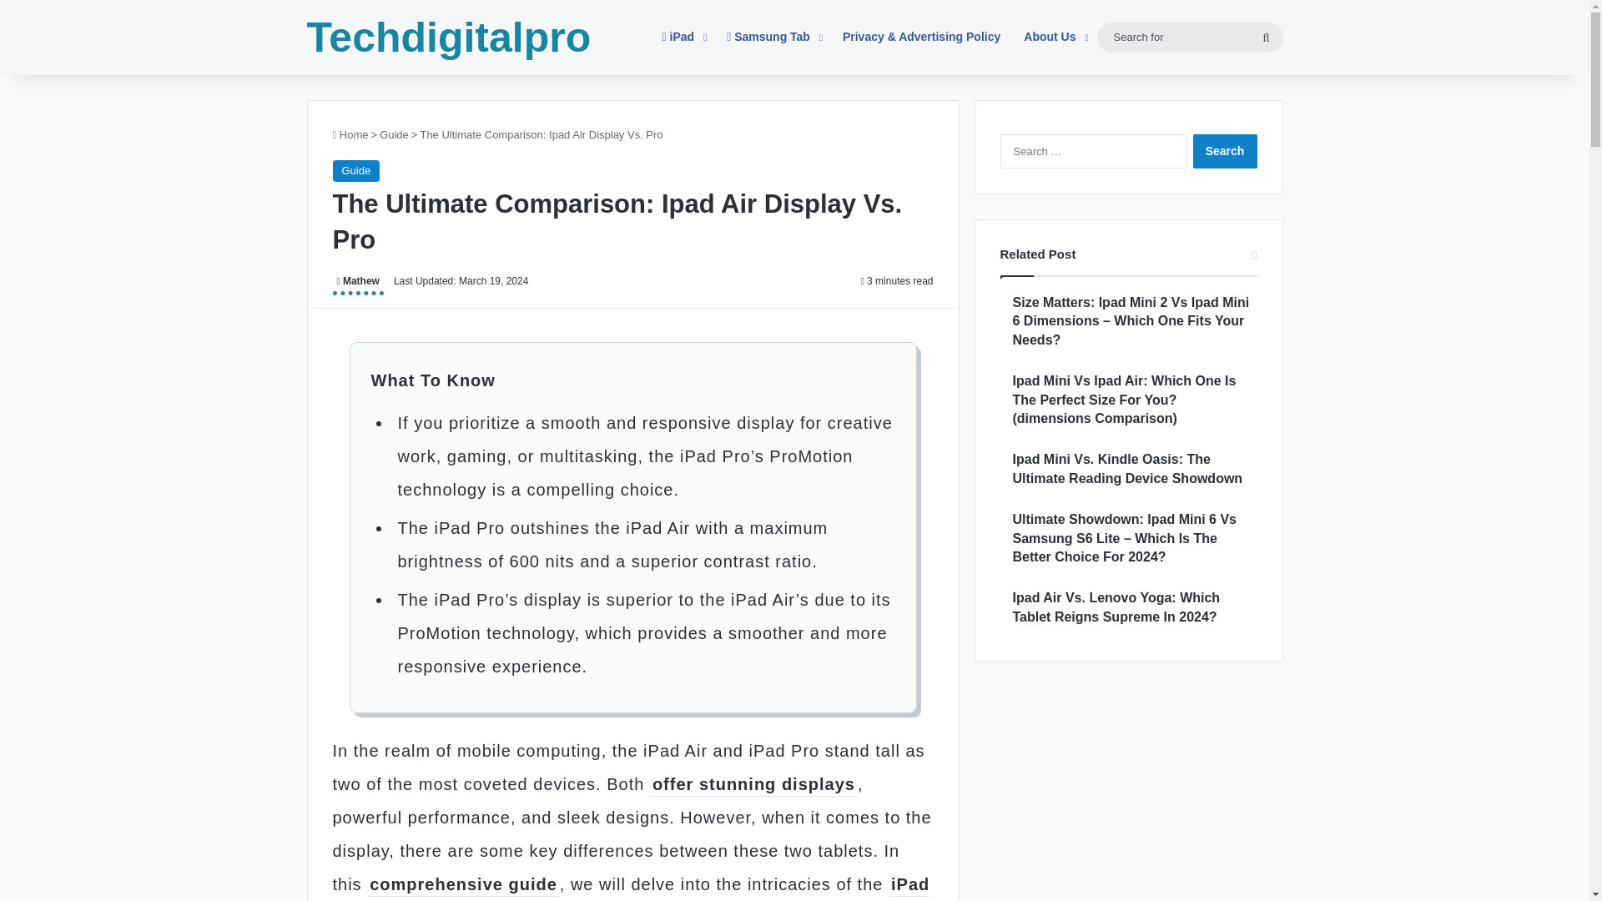  I want to click on Search for, so click(1189, 37).